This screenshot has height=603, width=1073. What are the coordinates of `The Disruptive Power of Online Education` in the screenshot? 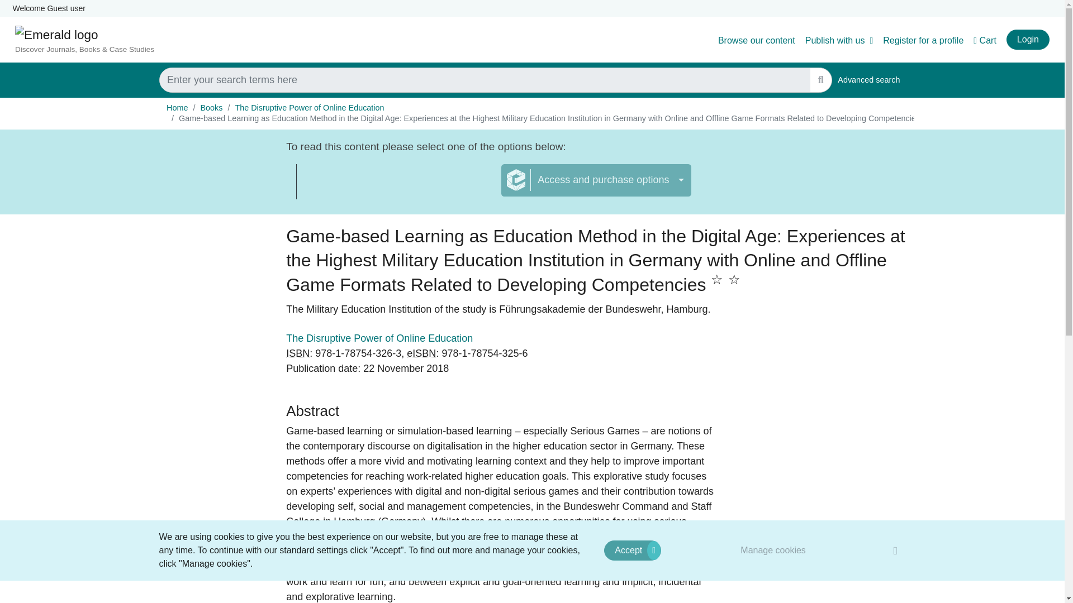 It's located at (399, 186).